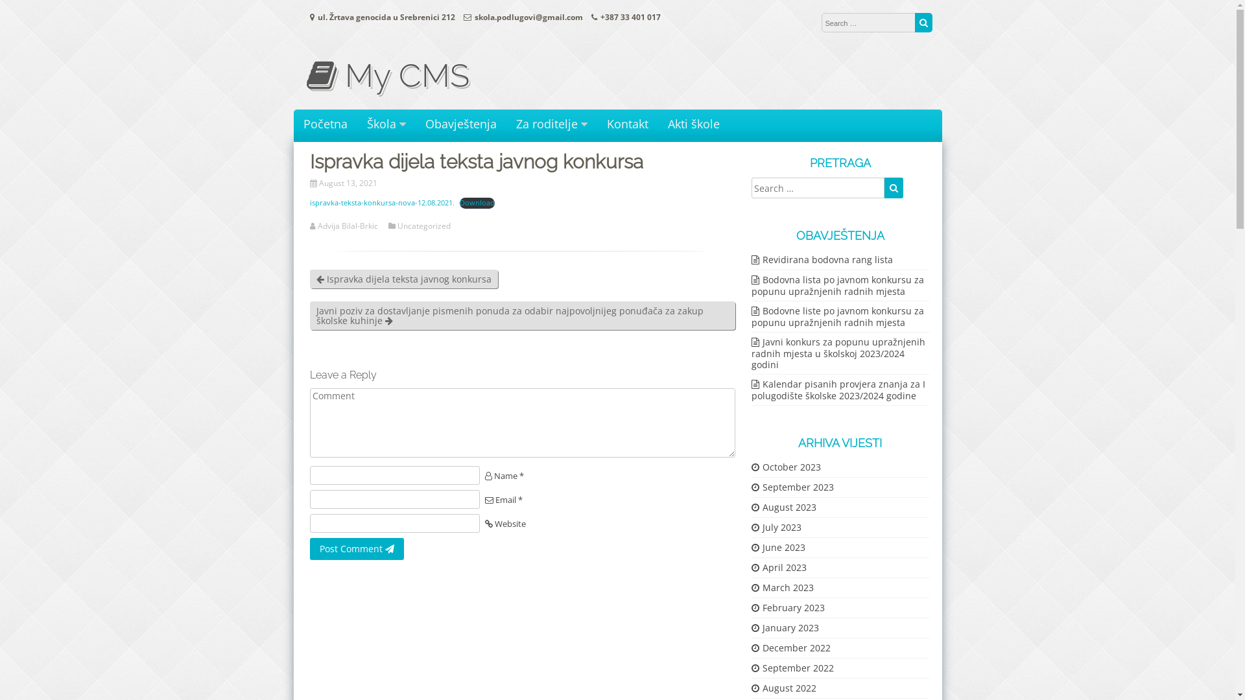 This screenshot has width=1245, height=700. Describe the element at coordinates (783, 688) in the screenshot. I see `August 2022` at that location.